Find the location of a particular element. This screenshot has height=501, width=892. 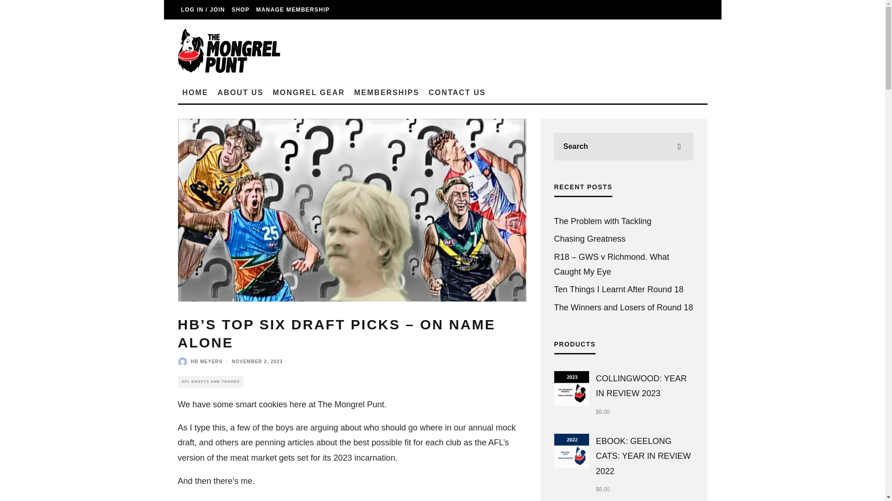

SHOP is located at coordinates (240, 10).